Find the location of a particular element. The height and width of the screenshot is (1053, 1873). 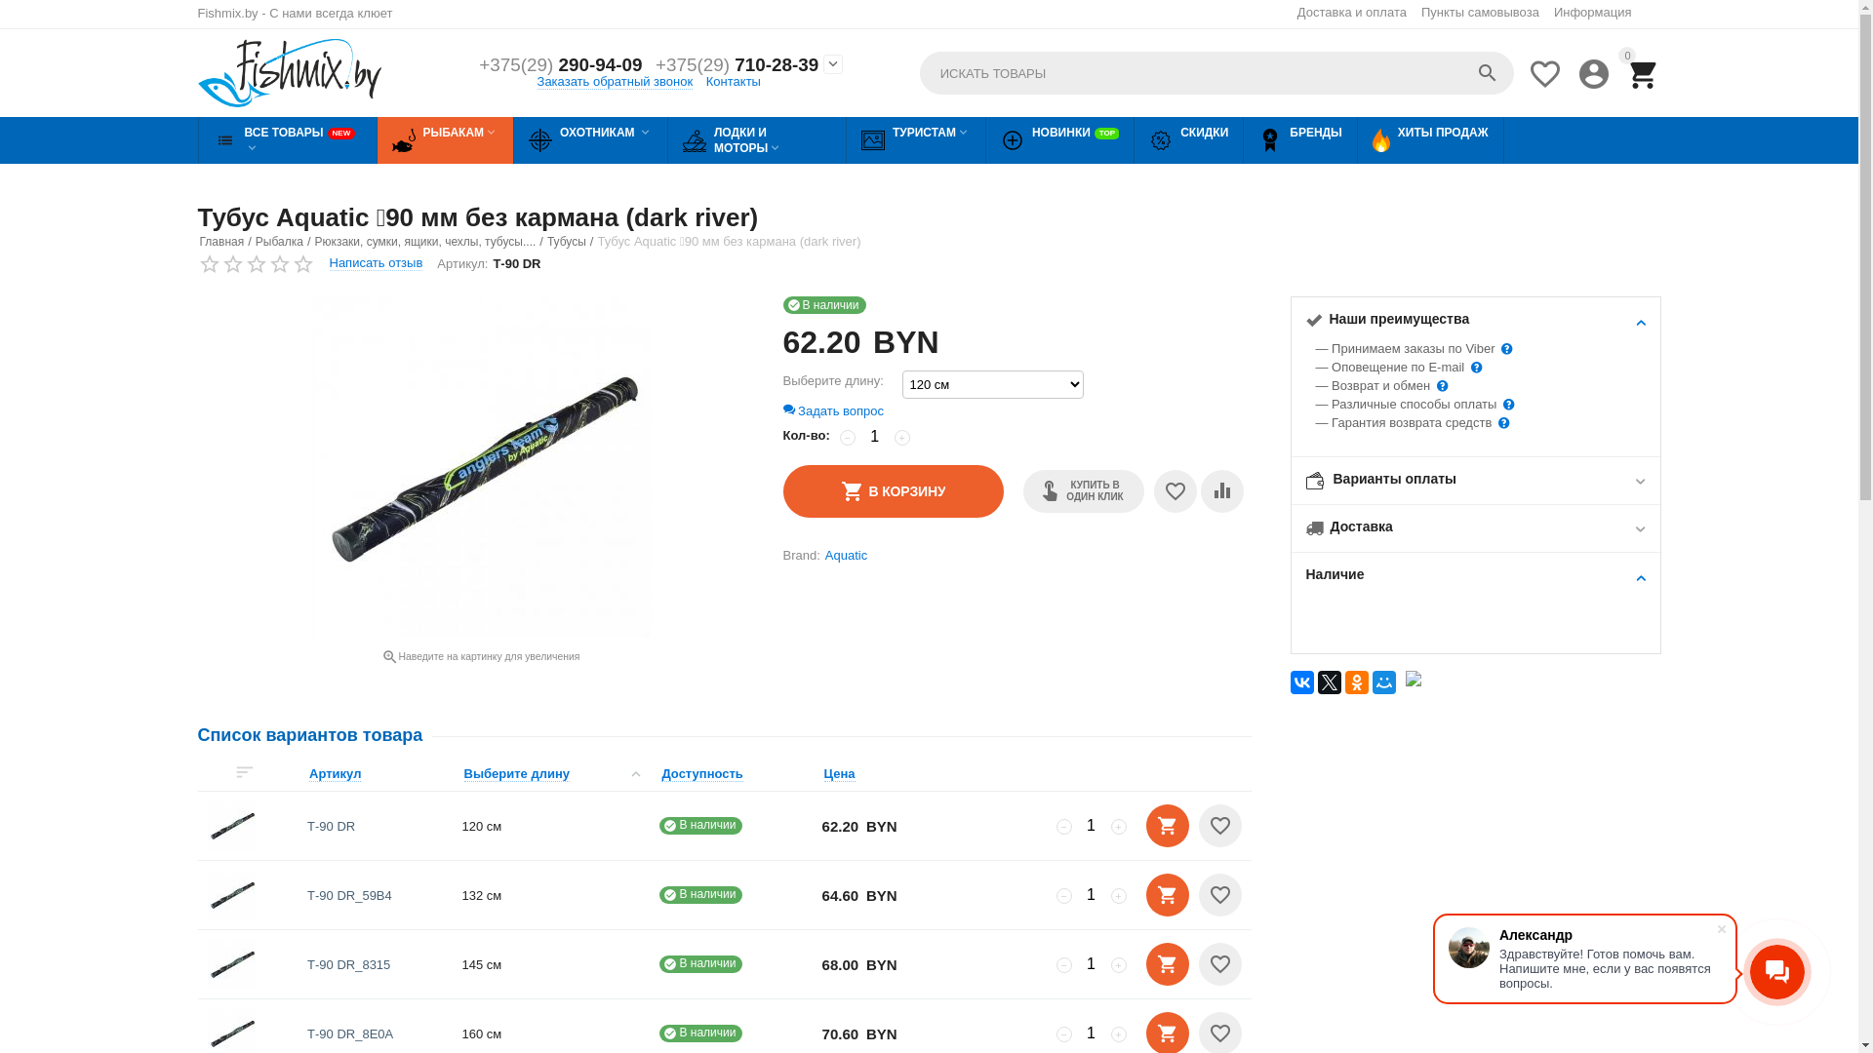

+ is located at coordinates (1118, 827).